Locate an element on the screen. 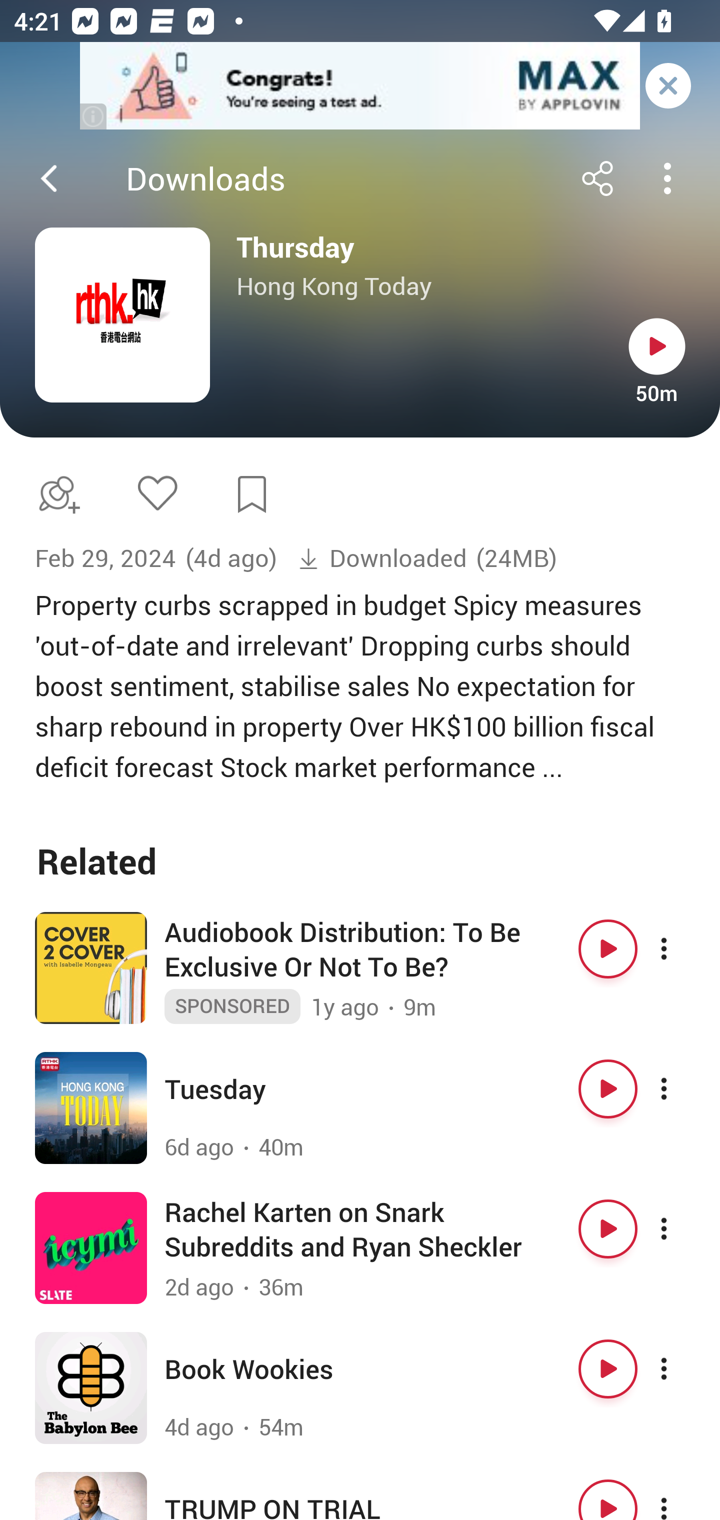  (i) is located at coordinates (94, 116).